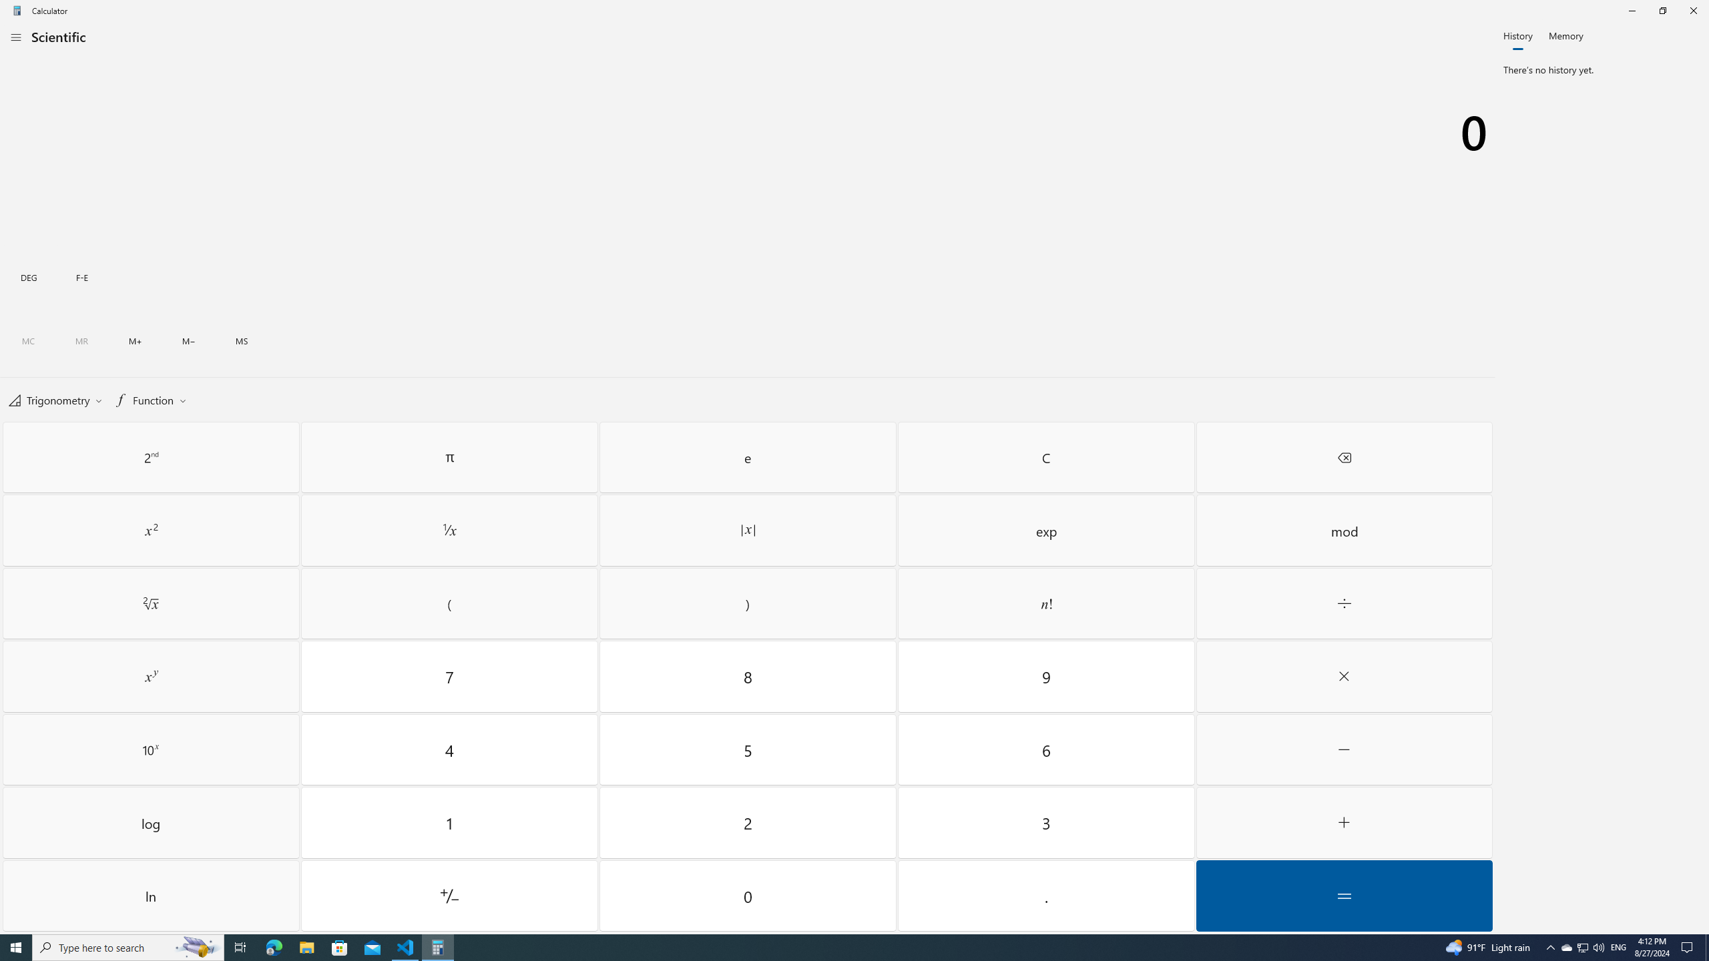 Image resolution: width=1709 pixels, height=961 pixels. Describe the element at coordinates (240, 948) in the screenshot. I see `Task View` at that location.